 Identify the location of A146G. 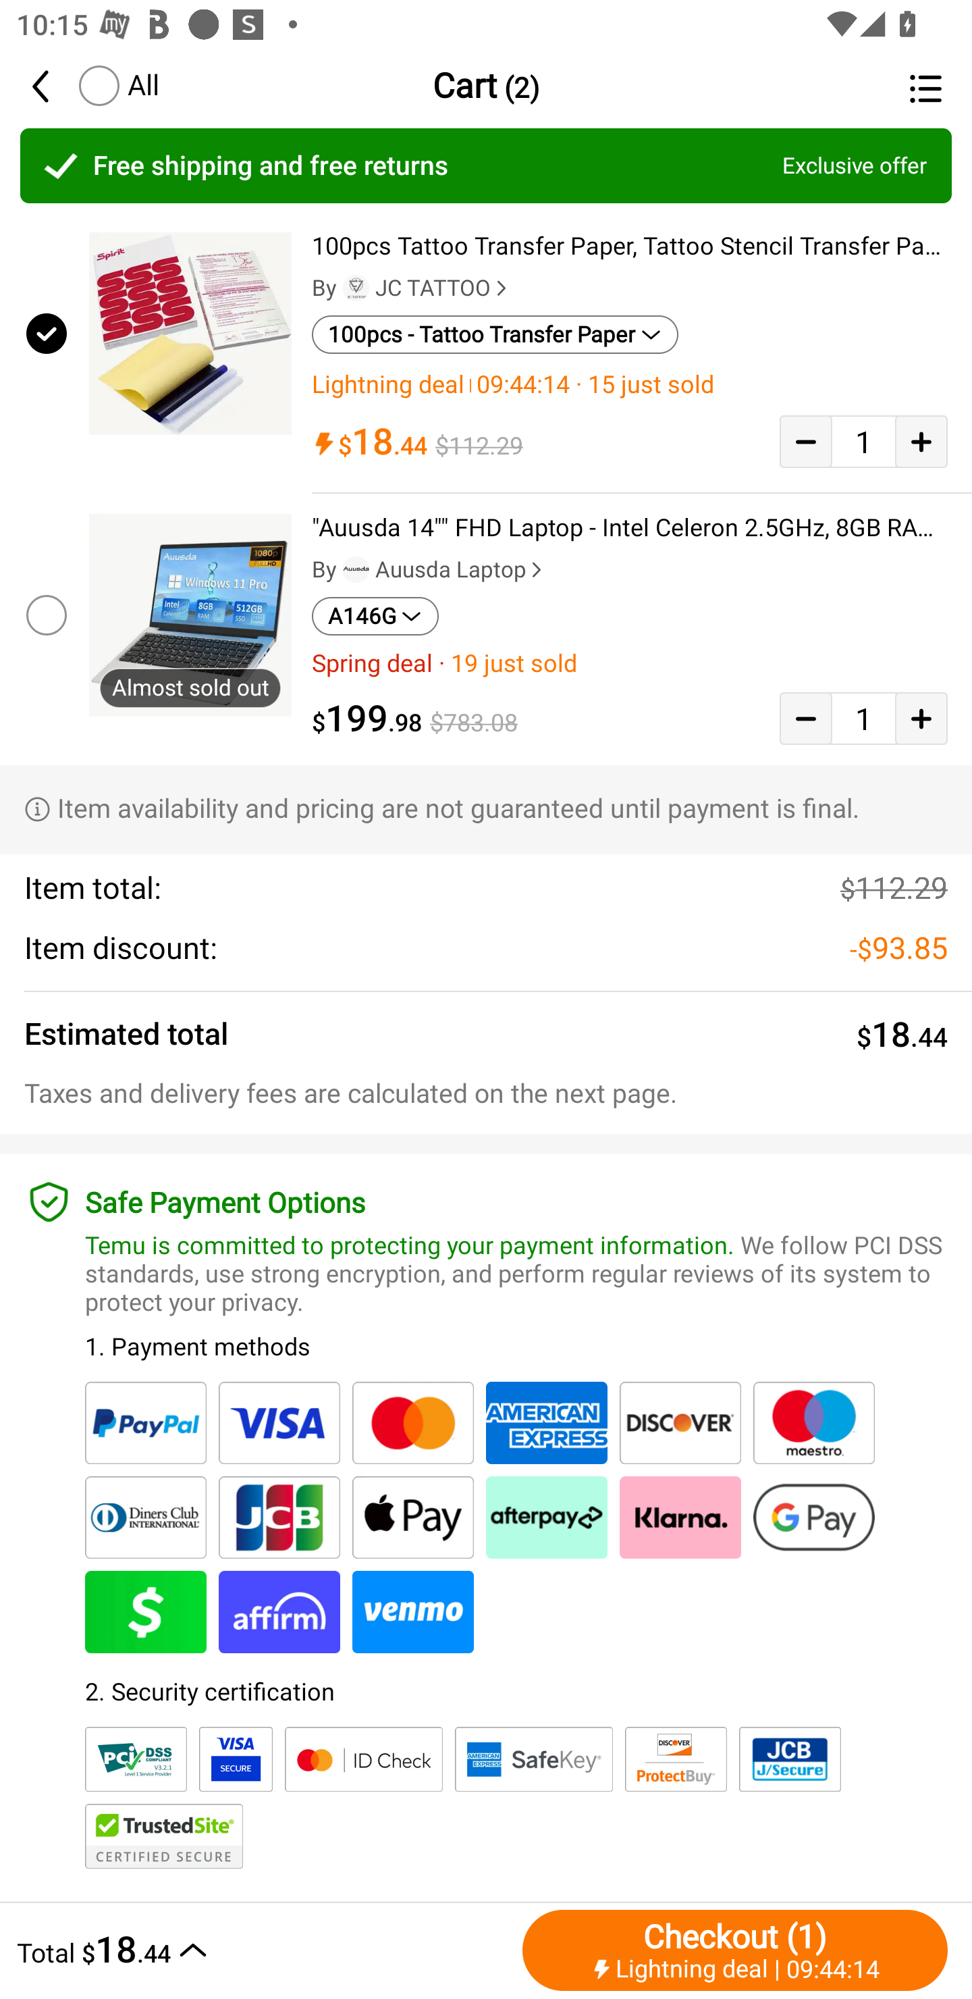
(375, 617).